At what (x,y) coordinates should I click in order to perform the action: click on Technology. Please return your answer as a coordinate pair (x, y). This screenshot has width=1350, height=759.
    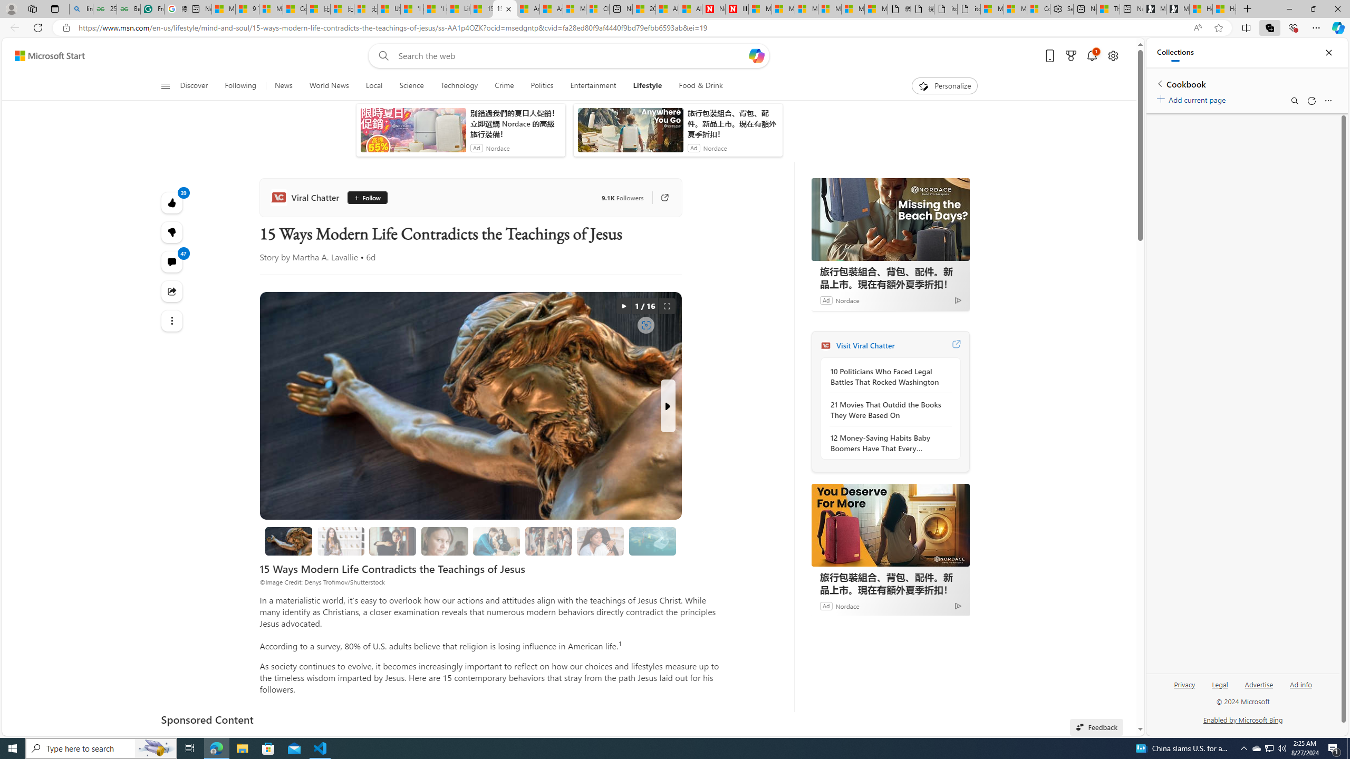
    Looking at the image, I should click on (459, 86).